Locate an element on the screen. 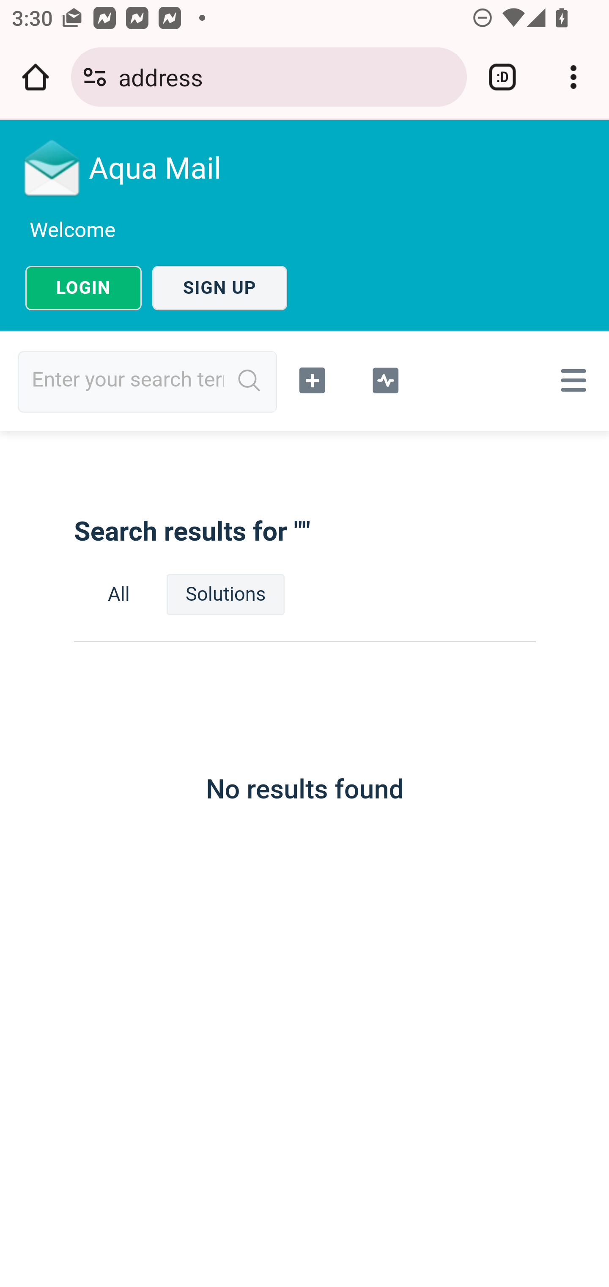 The width and height of the screenshot is (609, 1287). Switch or close tabs is located at coordinates (502, 77).